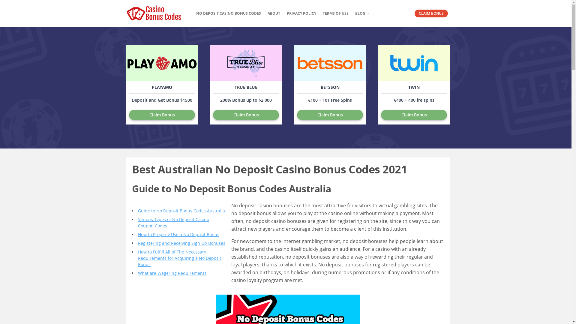 The height and width of the screenshot is (324, 576). I want to click on Claim Bonus, so click(330, 115).